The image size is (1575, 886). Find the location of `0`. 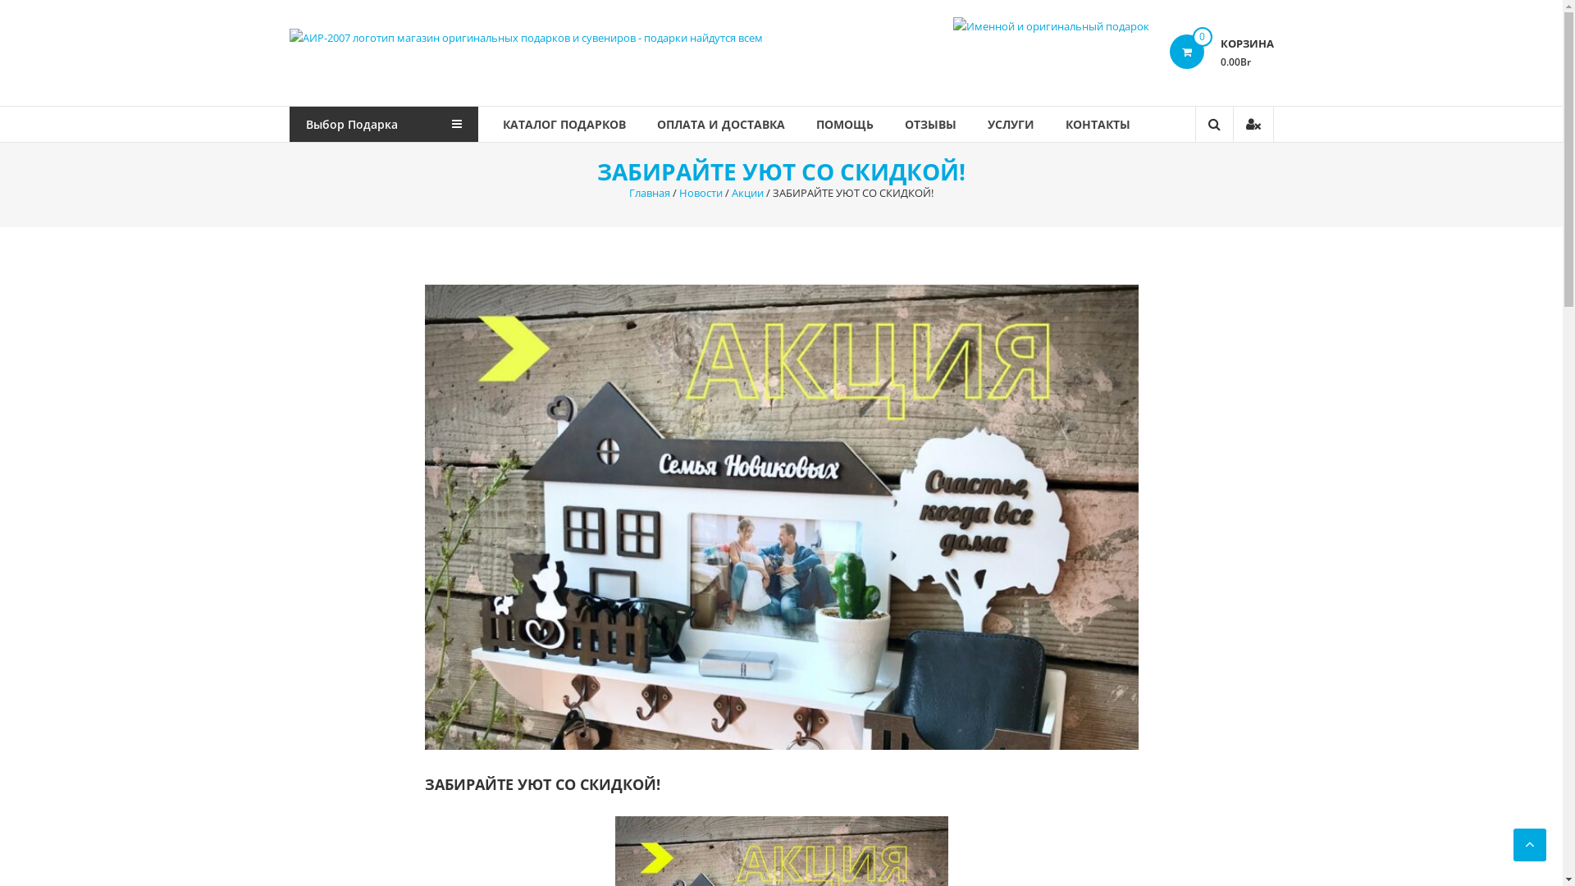

0 is located at coordinates (1187, 52).